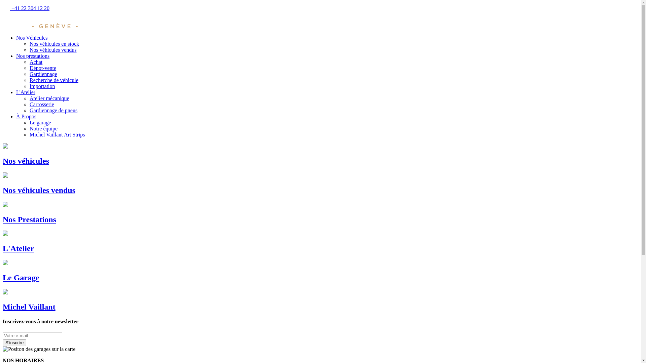  I want to click on Gardiennage de pneus, so click(53, 110).